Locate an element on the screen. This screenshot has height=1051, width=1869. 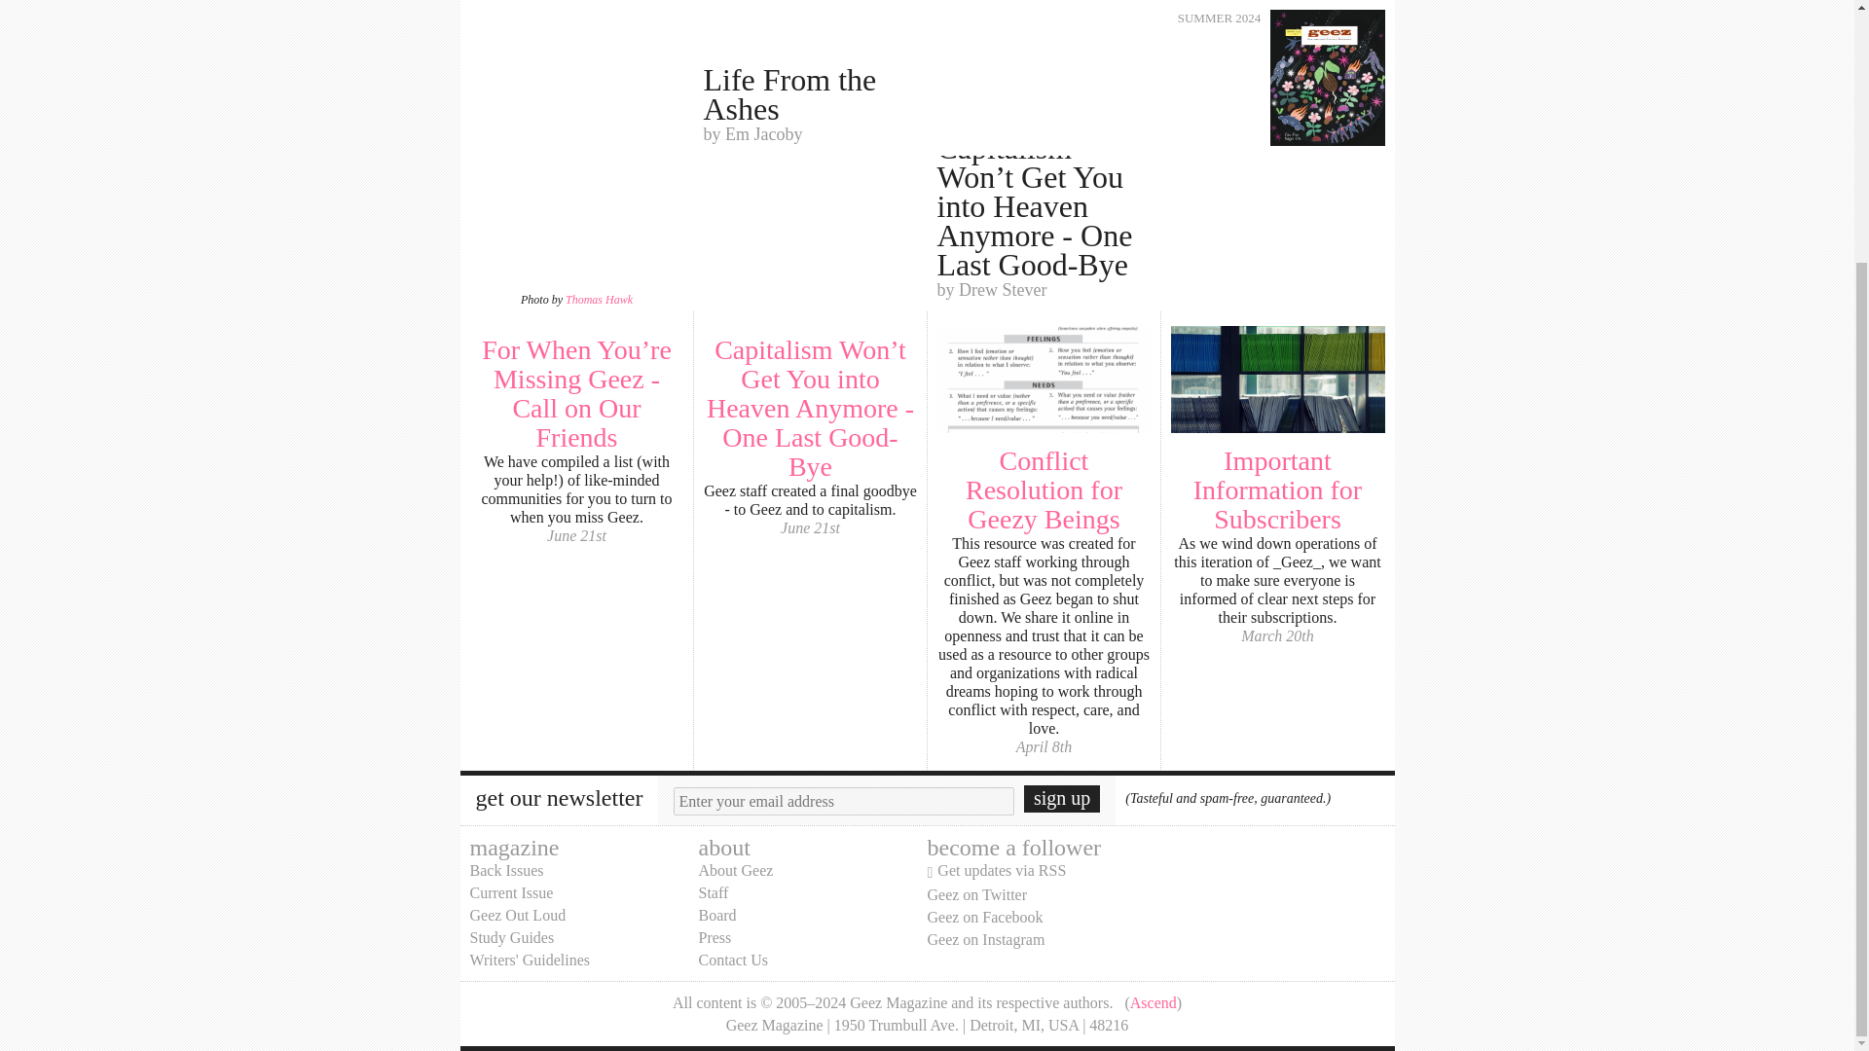
Press is located at coordinates (715, 937).